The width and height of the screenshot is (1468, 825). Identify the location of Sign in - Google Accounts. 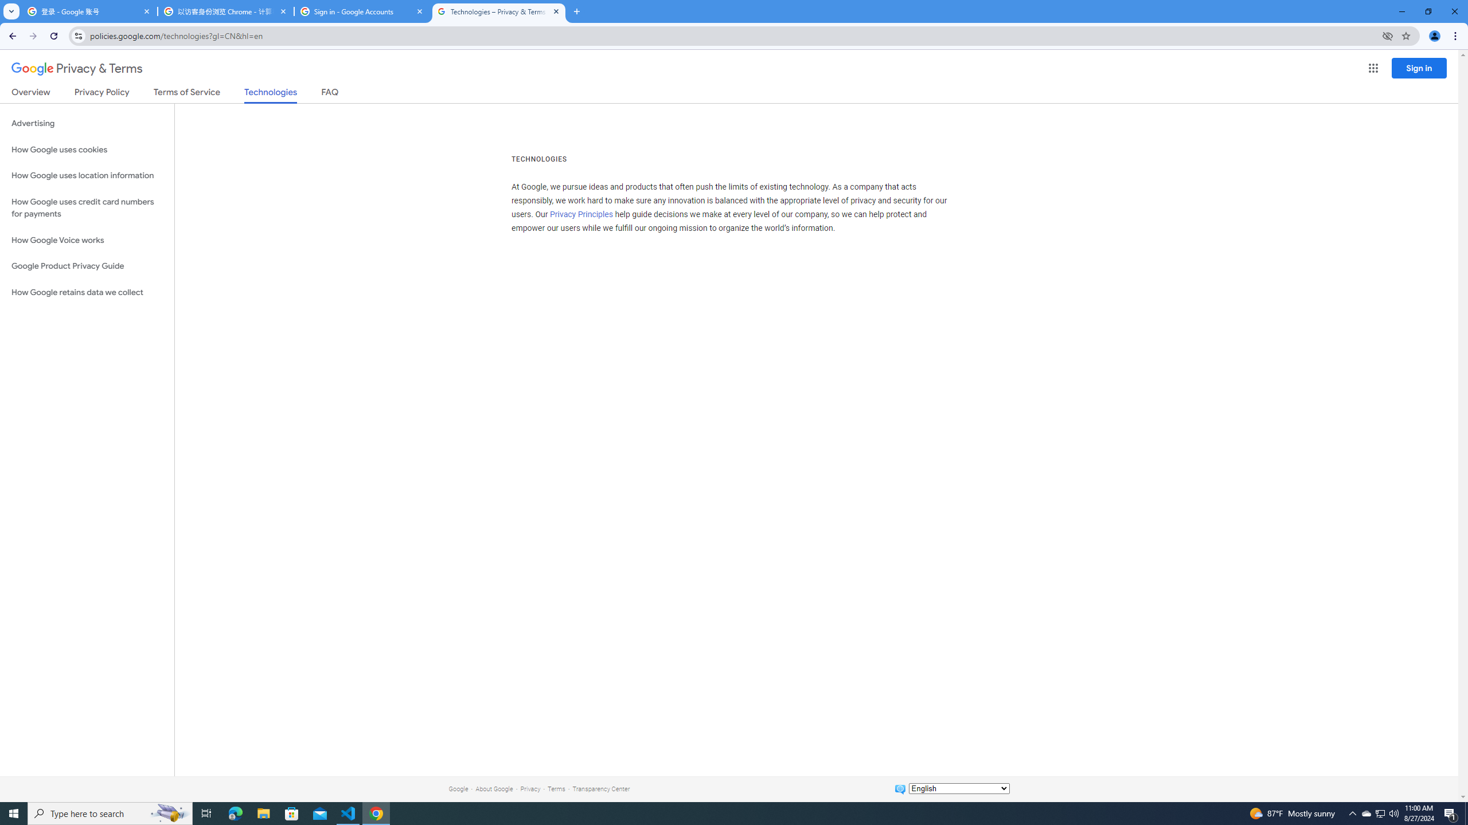
(362, 11).